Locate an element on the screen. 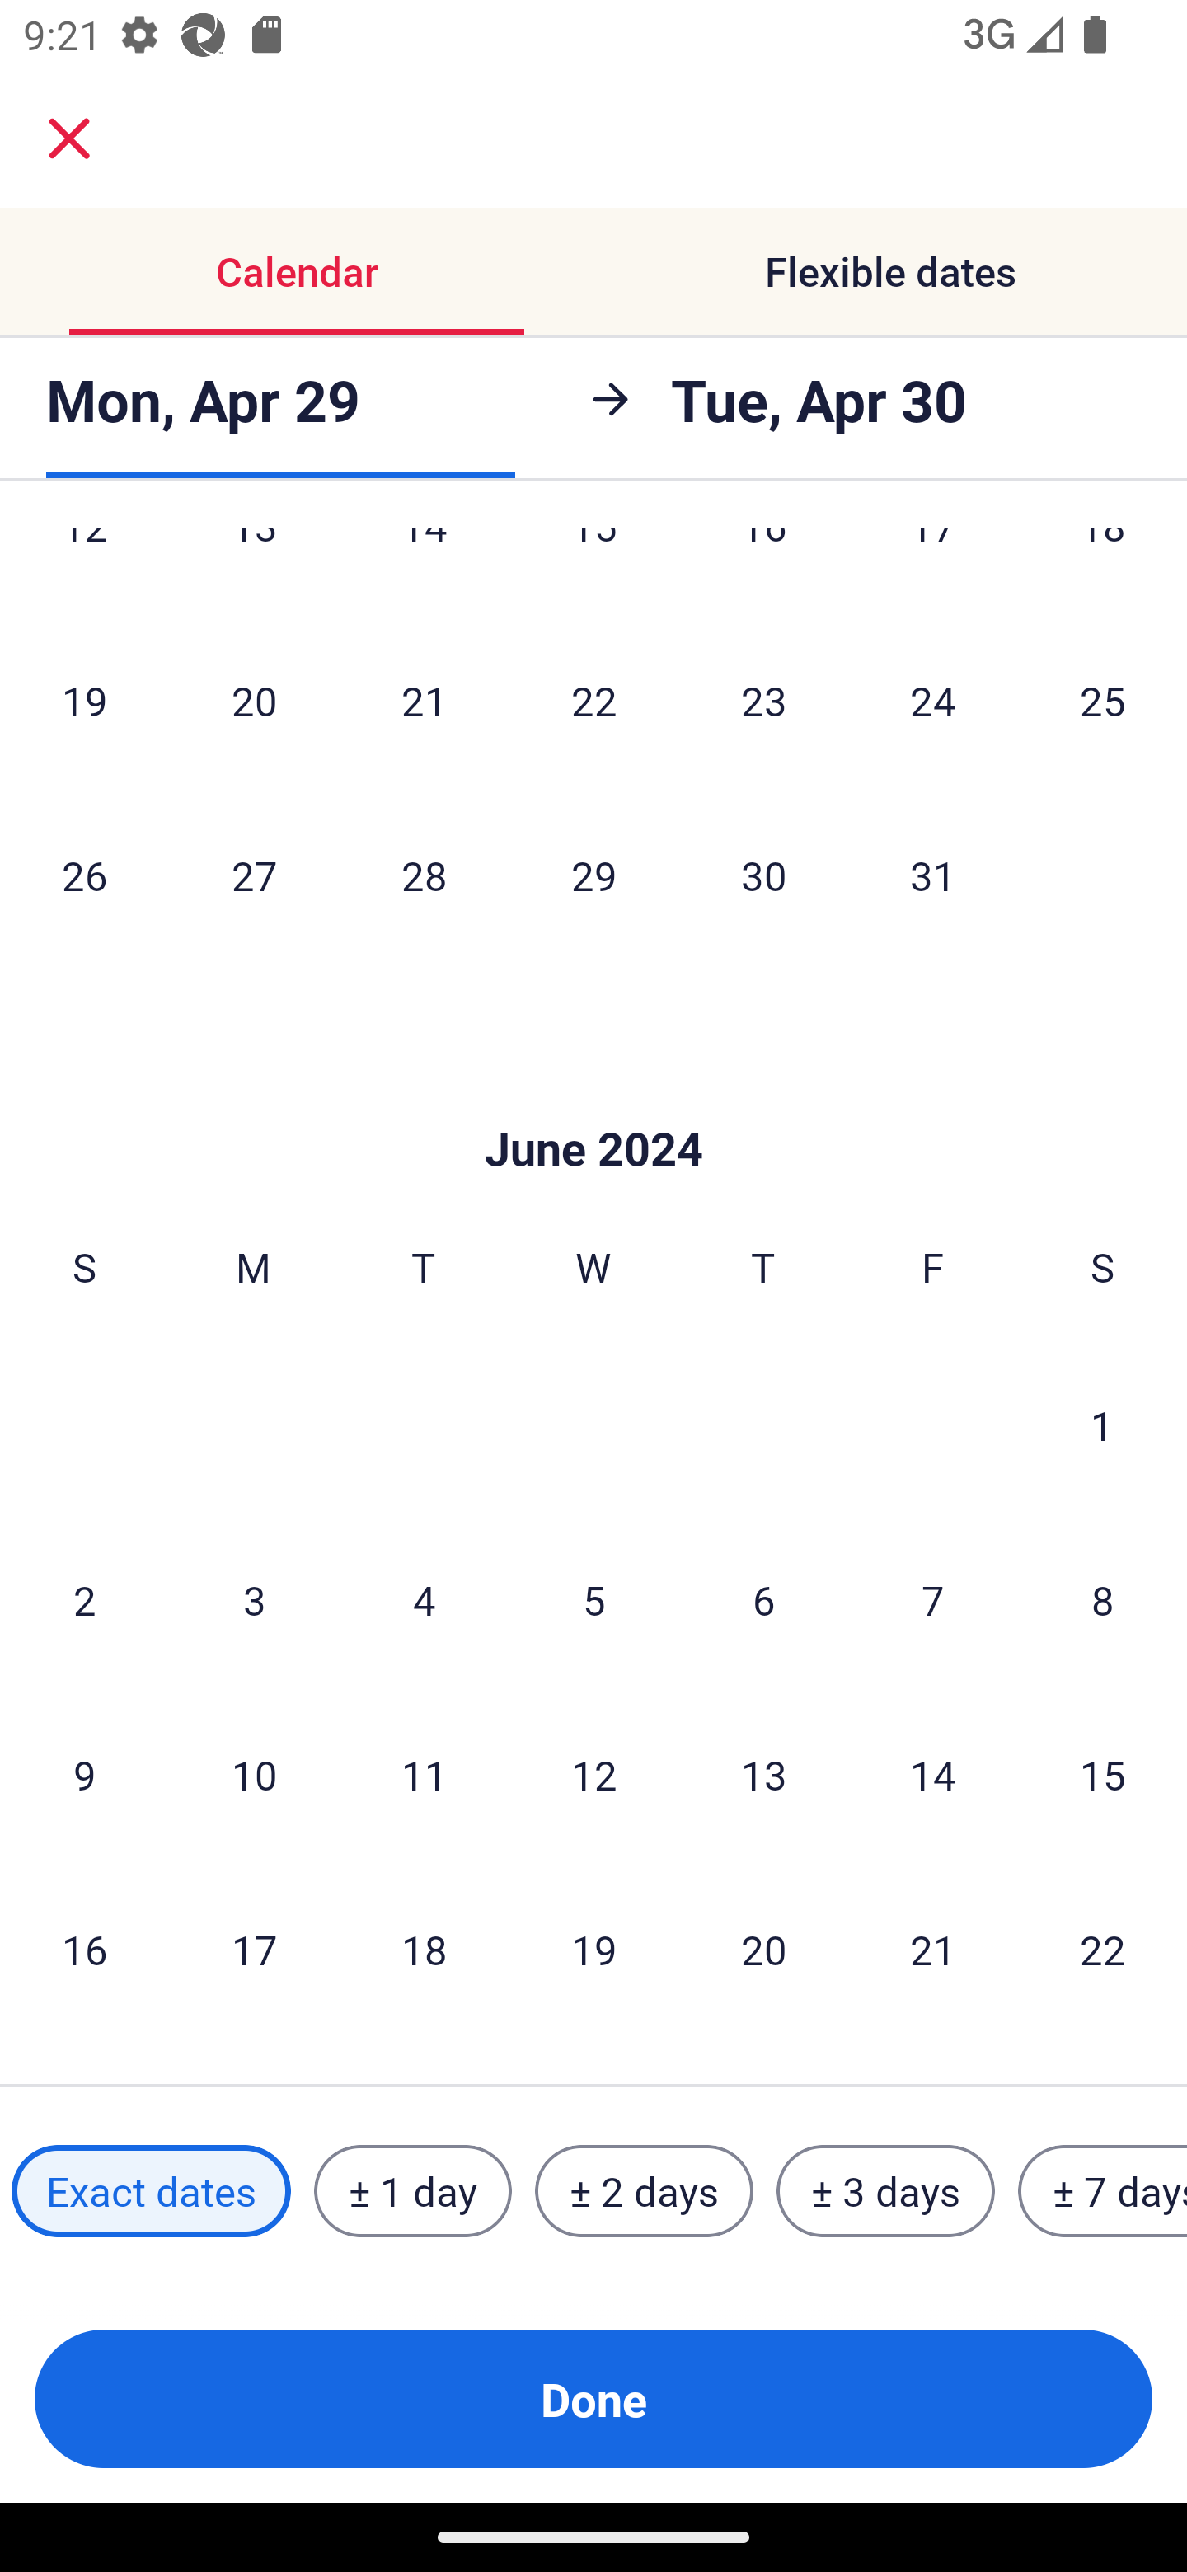 The image size is (1187, 2572). 20 Thursday, June 20, 2024 is located at coordinates (763, 1949).